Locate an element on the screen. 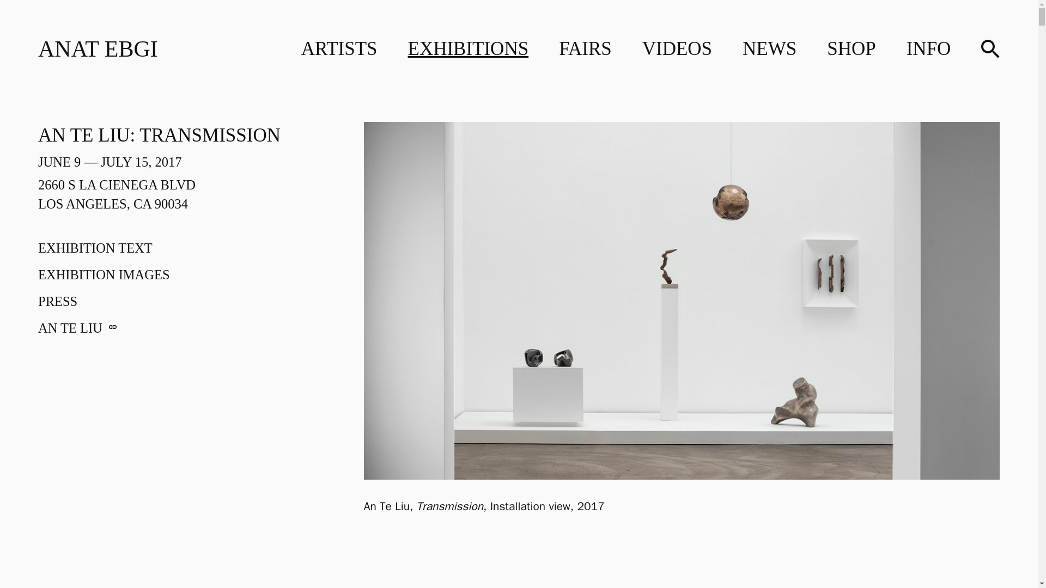 Image resolution: width=1046 pixels, height=588 pixels. PRESS is located at coordinates (95, 247).